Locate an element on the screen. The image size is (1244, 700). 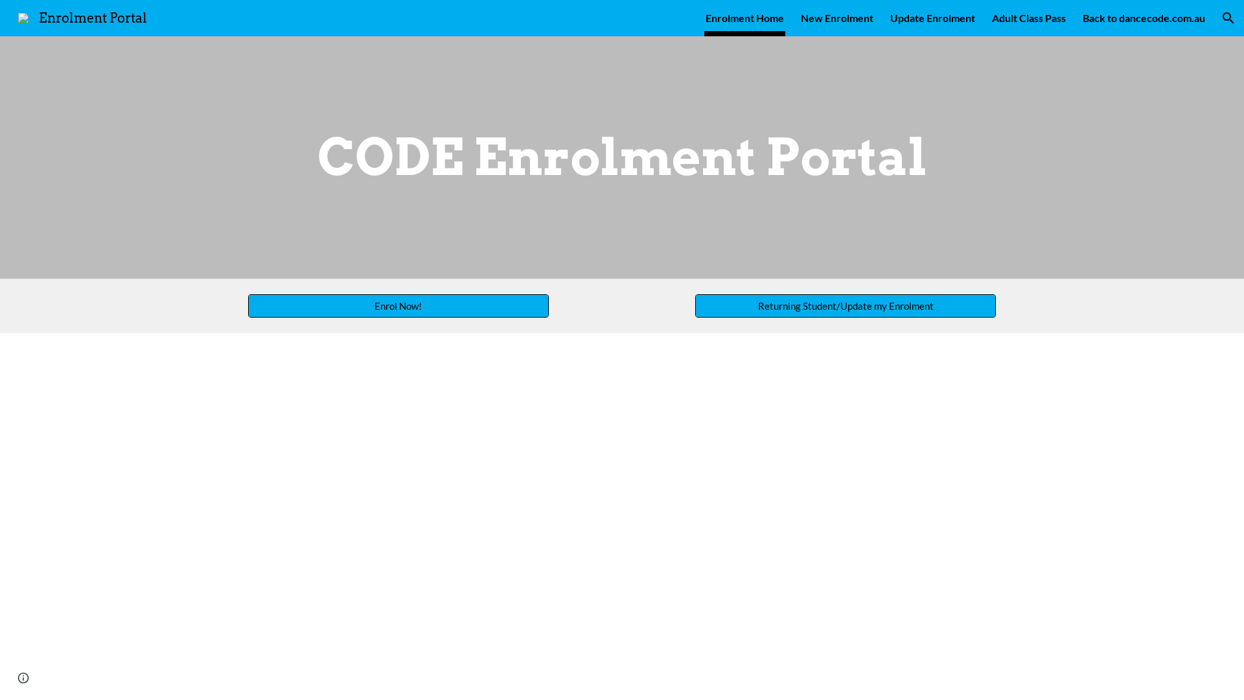
Enrolment Portal is located at coordinates (83, 17).